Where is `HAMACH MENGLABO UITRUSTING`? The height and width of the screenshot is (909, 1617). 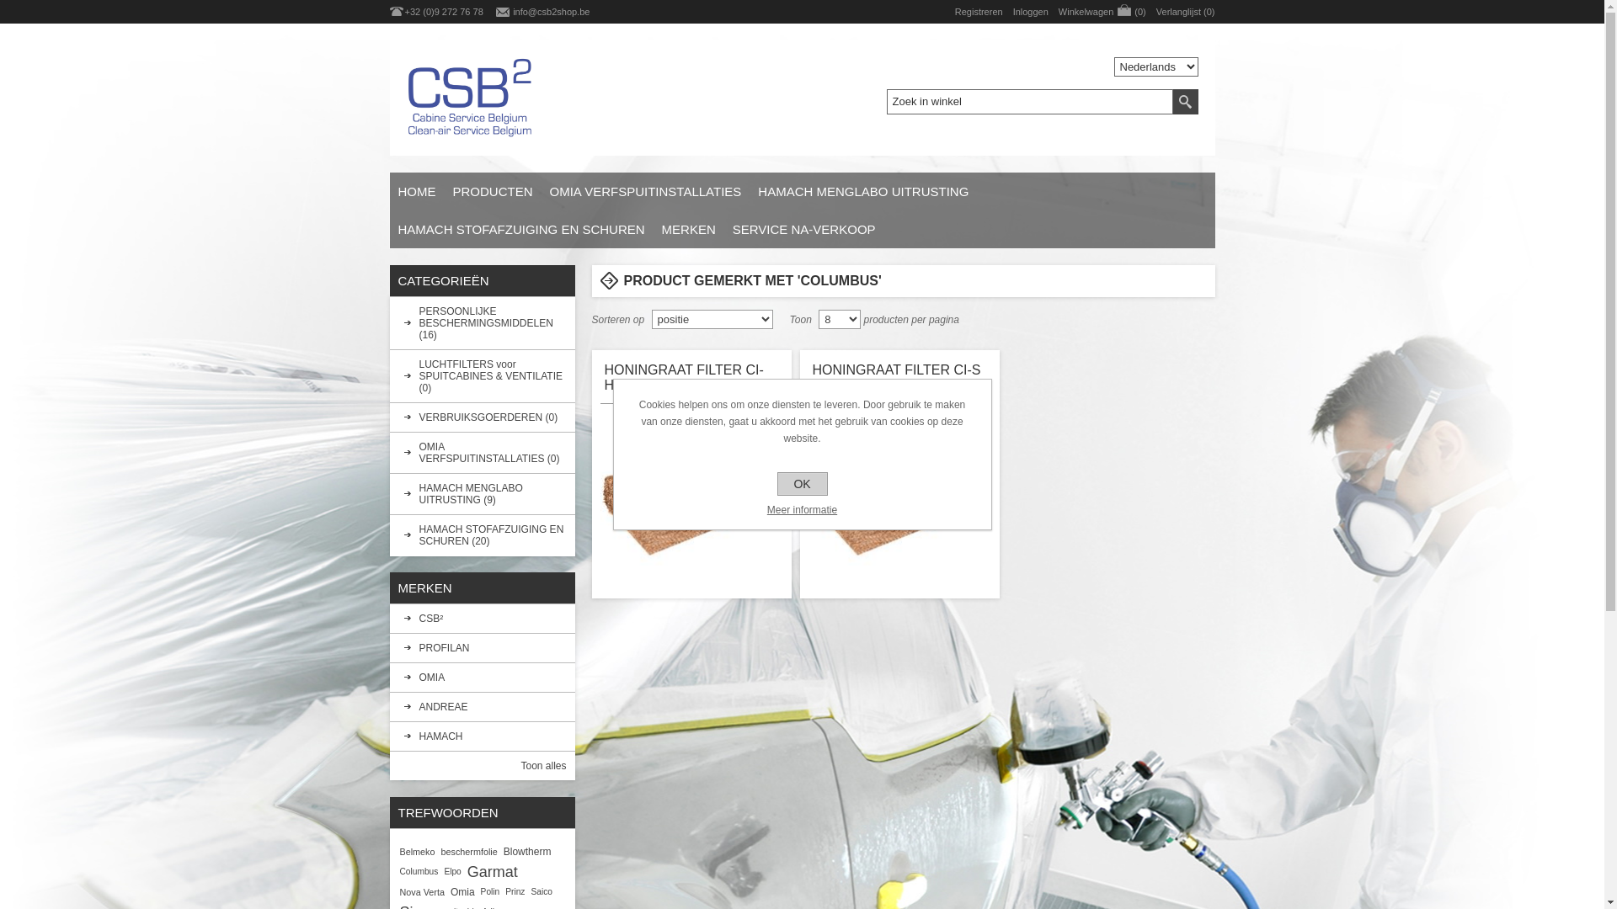 HAMACH MENGLABO UITRUSTING is located at coordinates (863, 192).